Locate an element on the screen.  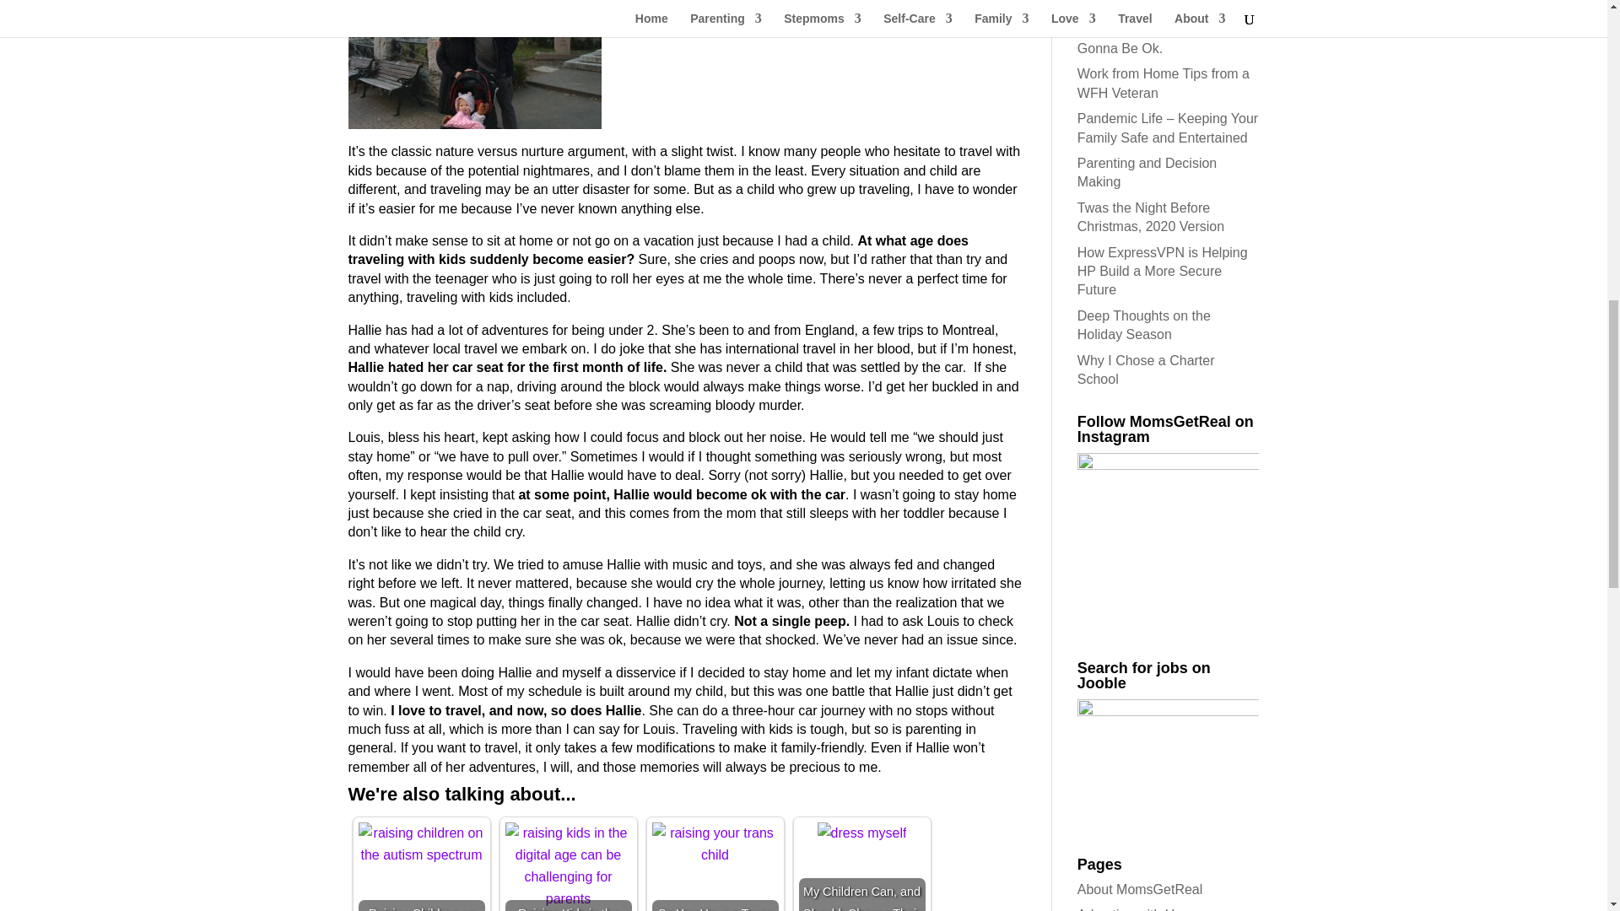
So You Have a Trans Child. Now What? is located at coordinates (714, 844).